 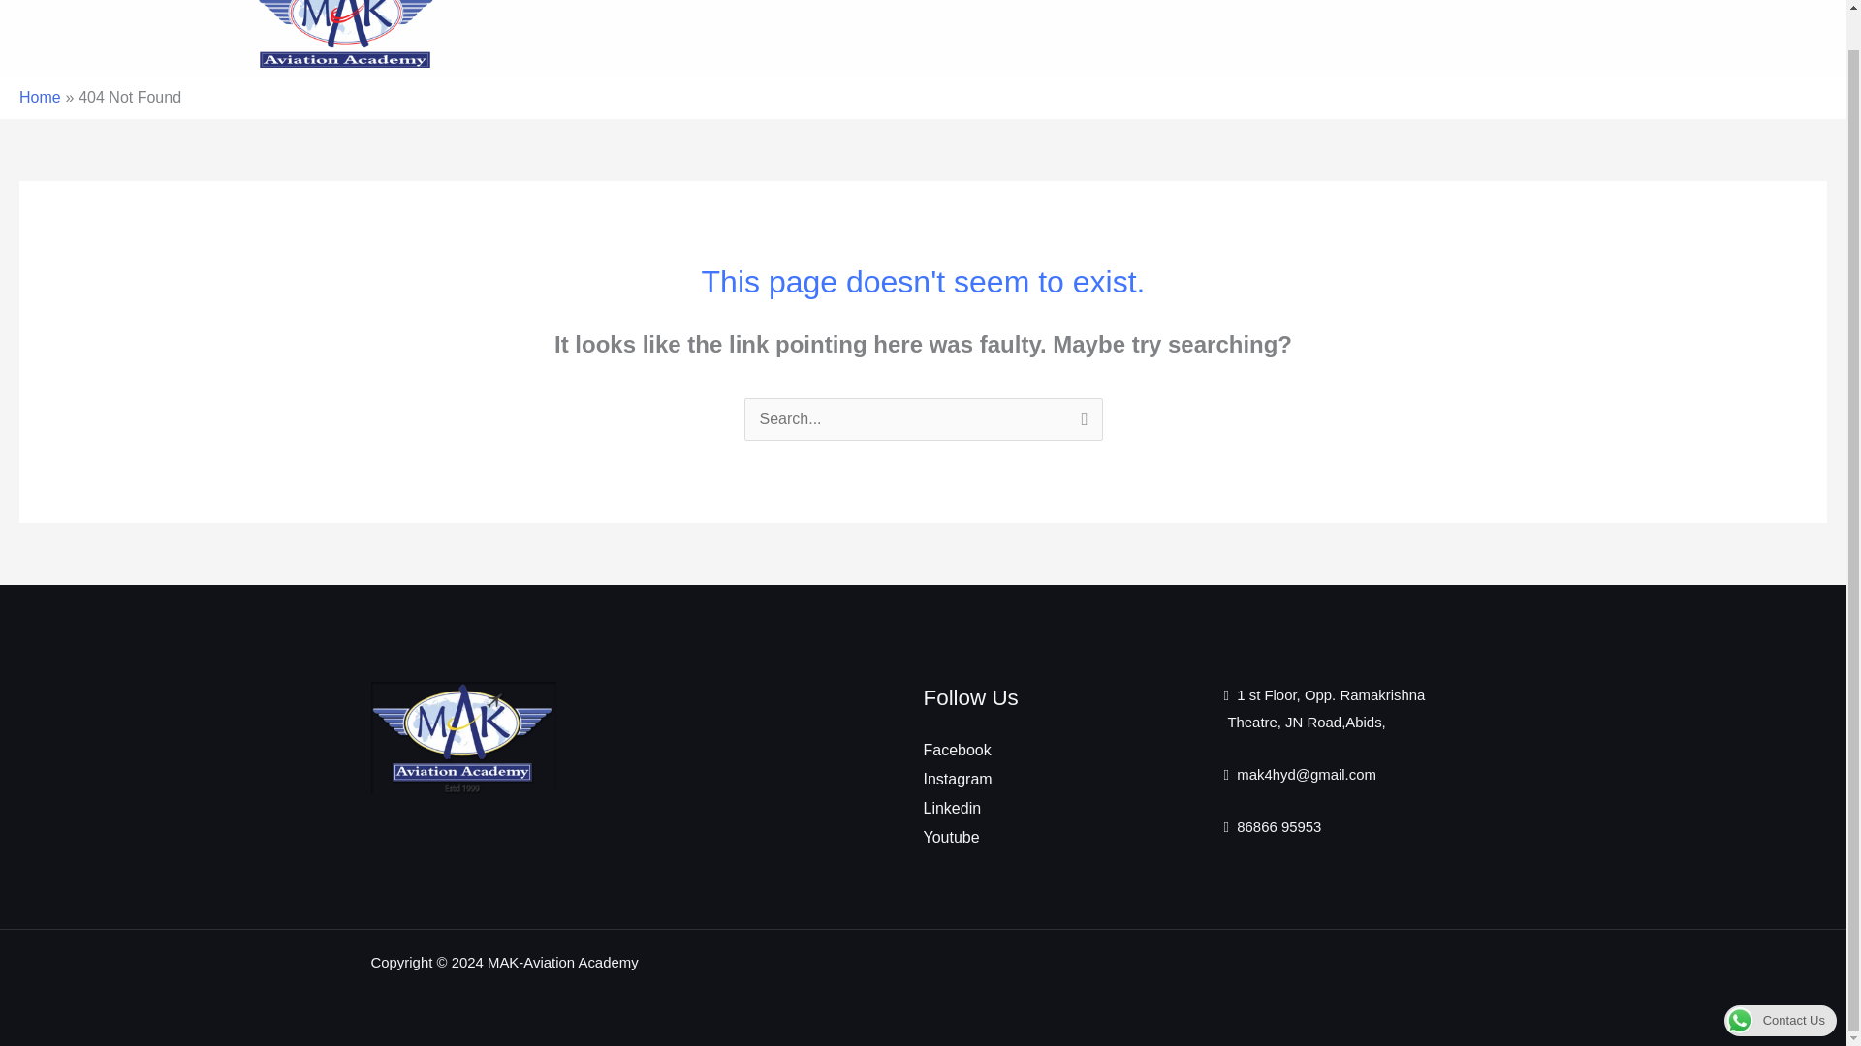 What do you see at coordinates (958, 779) in the screenshot?
I see `Instagram` at bounding box center [958, 779].